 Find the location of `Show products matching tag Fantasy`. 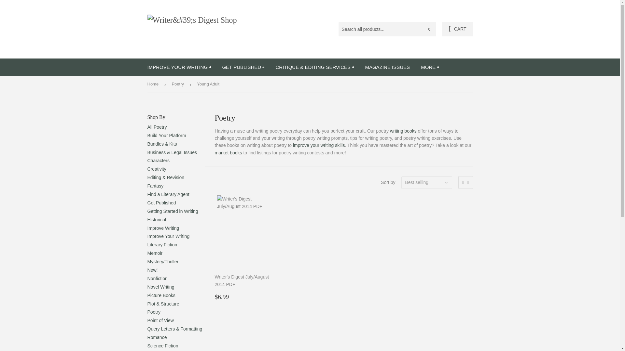

Show products matching tag Fantasy is located at coordinates (155, 186).